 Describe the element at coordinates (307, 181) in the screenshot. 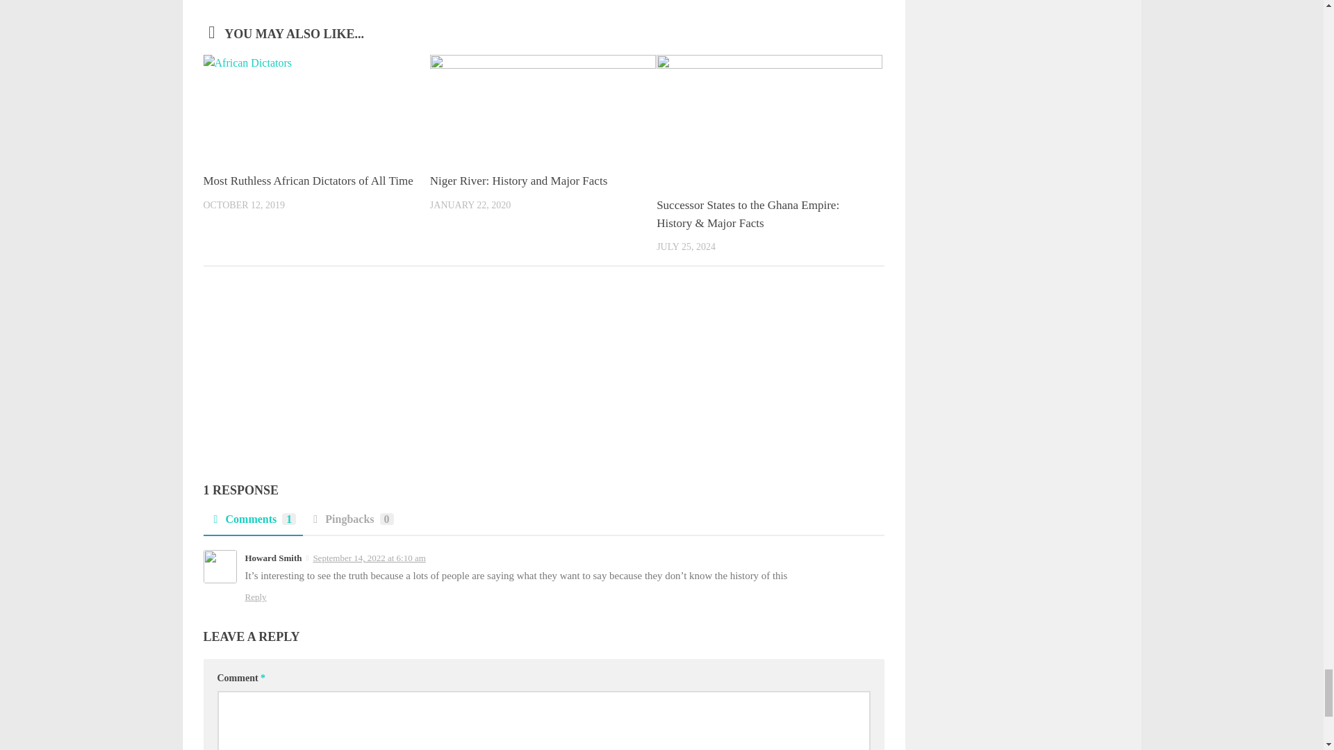

I see `Most Ruthless African Dictators of All Time` at that location.